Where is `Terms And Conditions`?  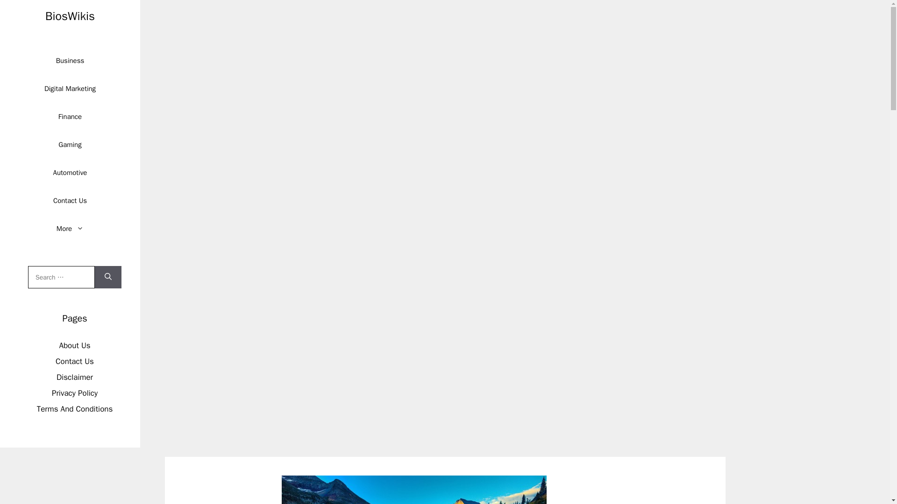 Terms And Conditions is located at coordinates (75, 409).